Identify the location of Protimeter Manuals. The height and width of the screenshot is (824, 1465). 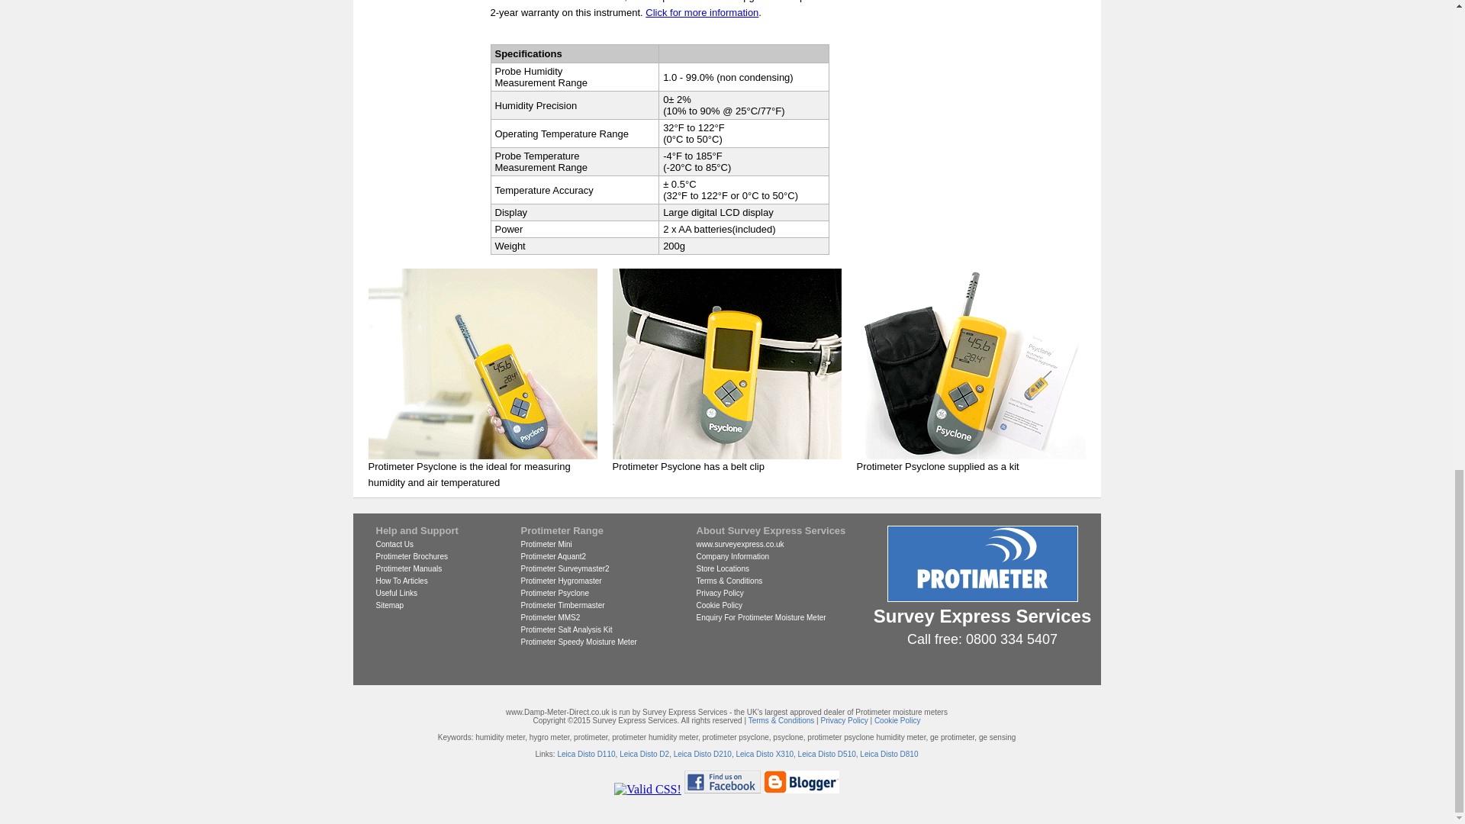
(408, 568).